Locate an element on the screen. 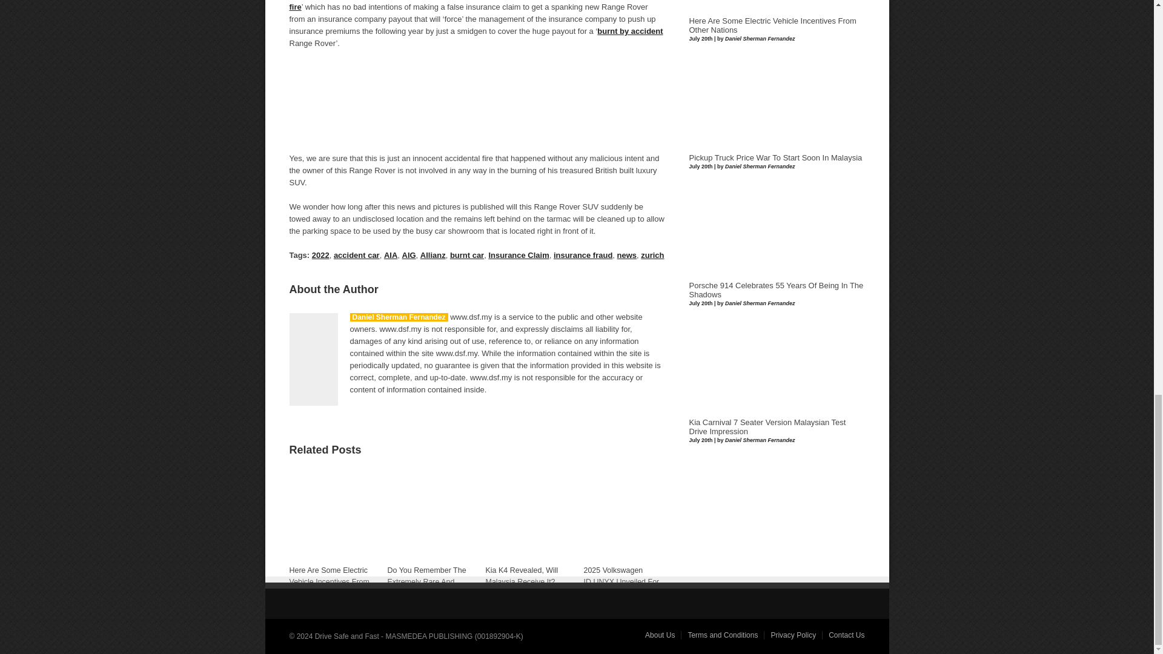  burnt by accident is located at coordinates (630, 31).